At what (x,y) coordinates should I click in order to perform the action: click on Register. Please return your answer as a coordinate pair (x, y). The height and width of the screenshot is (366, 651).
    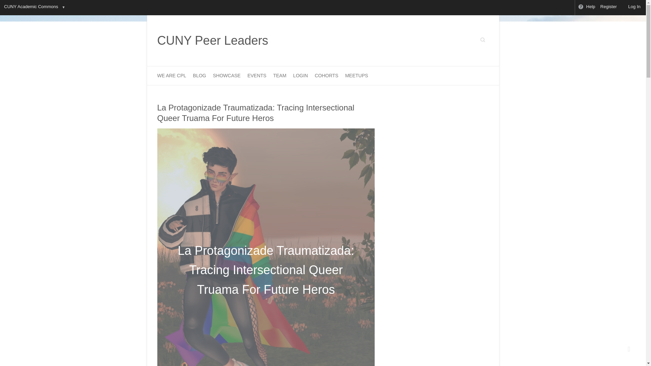
    Looking at the image, I should click on (609, 7).